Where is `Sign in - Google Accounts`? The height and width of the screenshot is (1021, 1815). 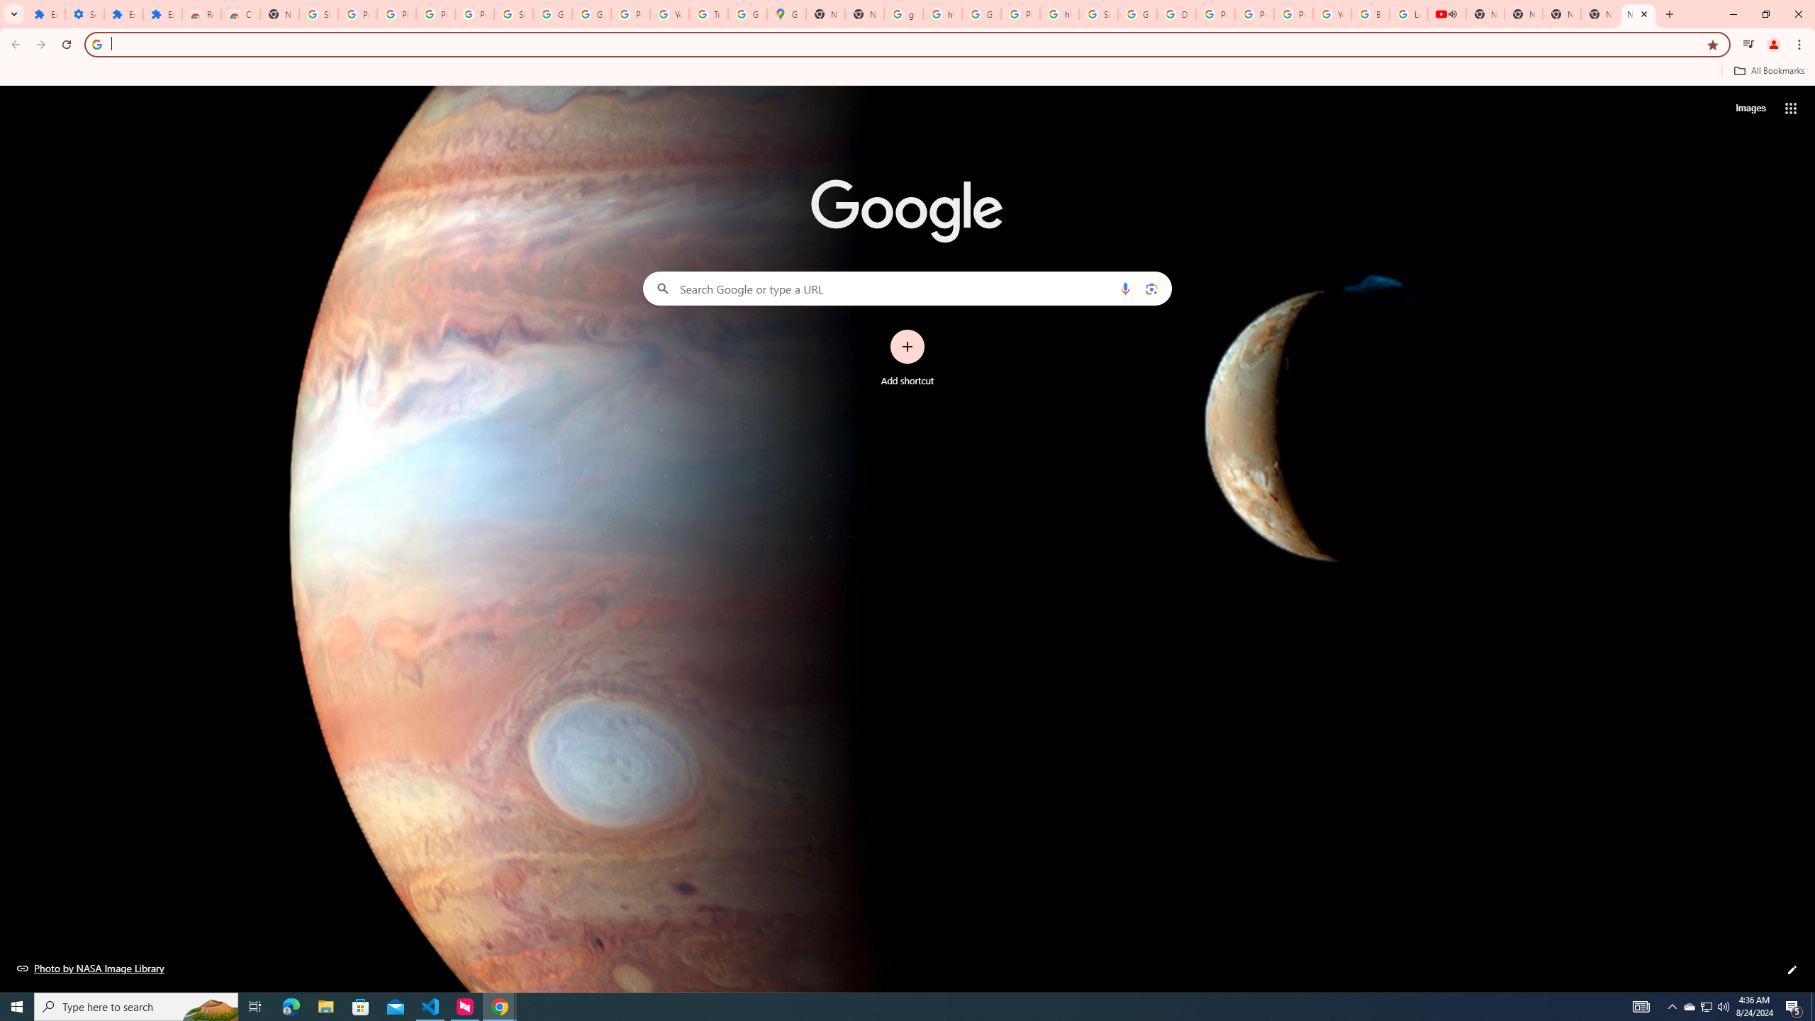
Sign in - Google Accounts is located at coordinates (513, 14).